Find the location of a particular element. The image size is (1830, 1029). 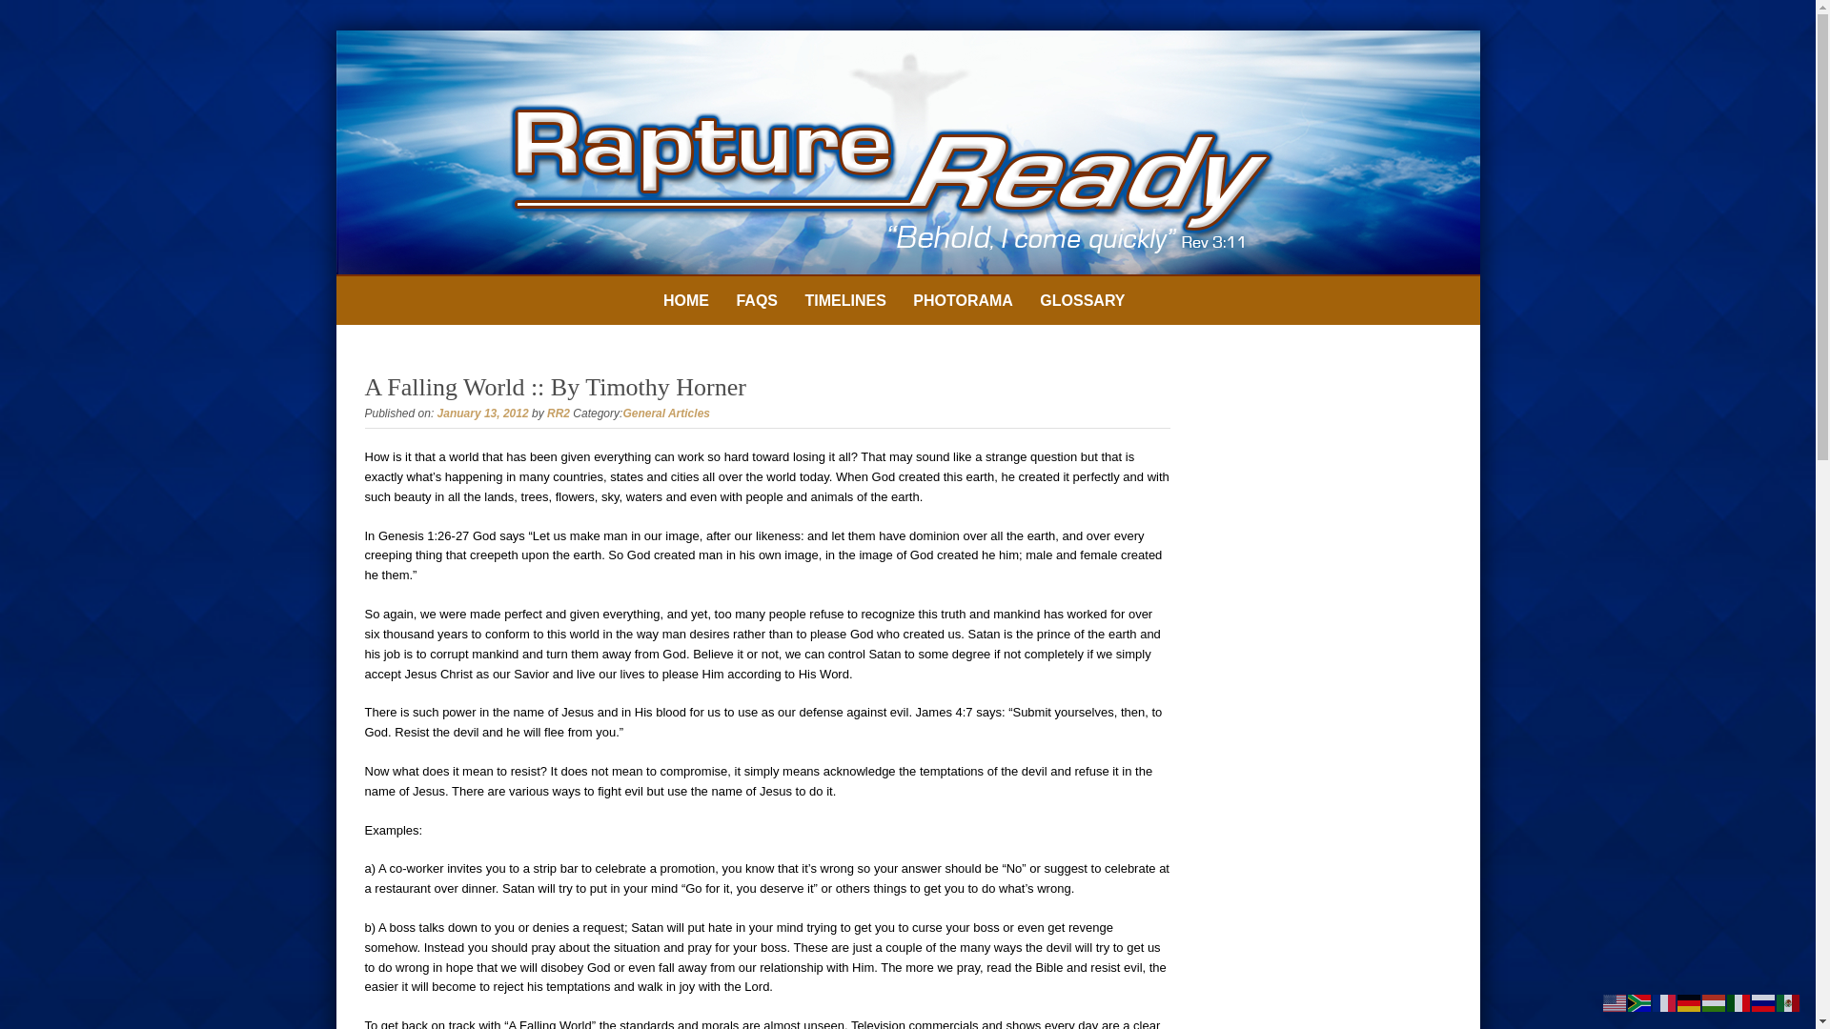

January 13, 2012 is located at coordinates (482, 413).